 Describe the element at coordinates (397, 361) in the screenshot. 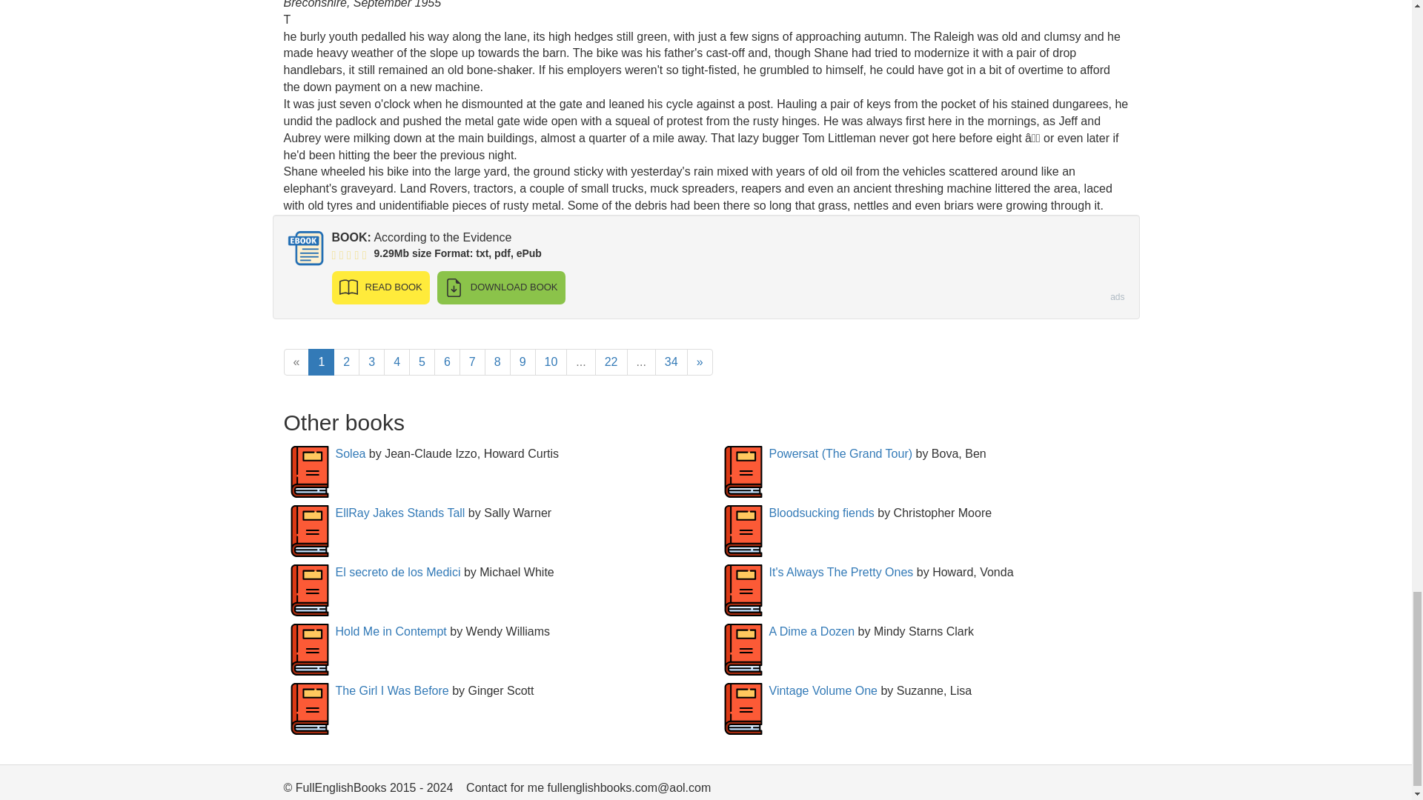

I see `4` at that location.